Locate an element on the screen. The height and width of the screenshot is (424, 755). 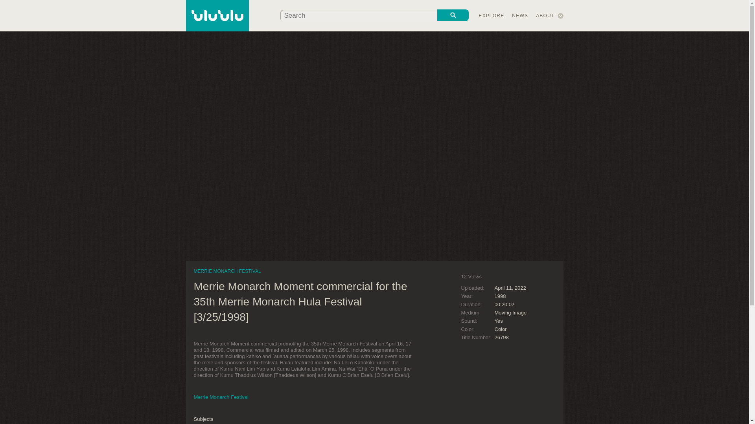
Recent archive news is located at coordinates (520, 16).